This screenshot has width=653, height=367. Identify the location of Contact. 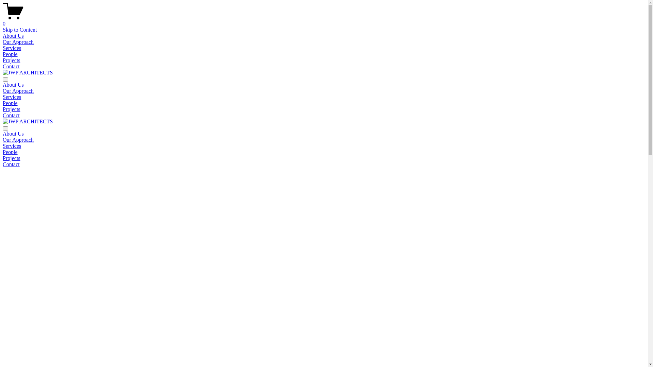
(11, 66).